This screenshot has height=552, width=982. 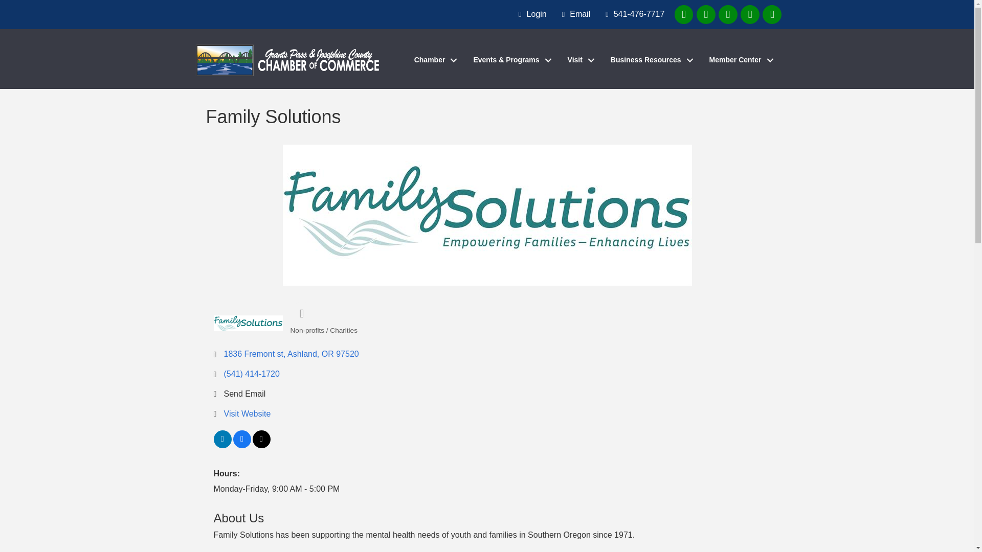 What do you see at coordinates (242, 445) in the screenshot?
I see `View on Facebook` at bounding box center [242, 445].